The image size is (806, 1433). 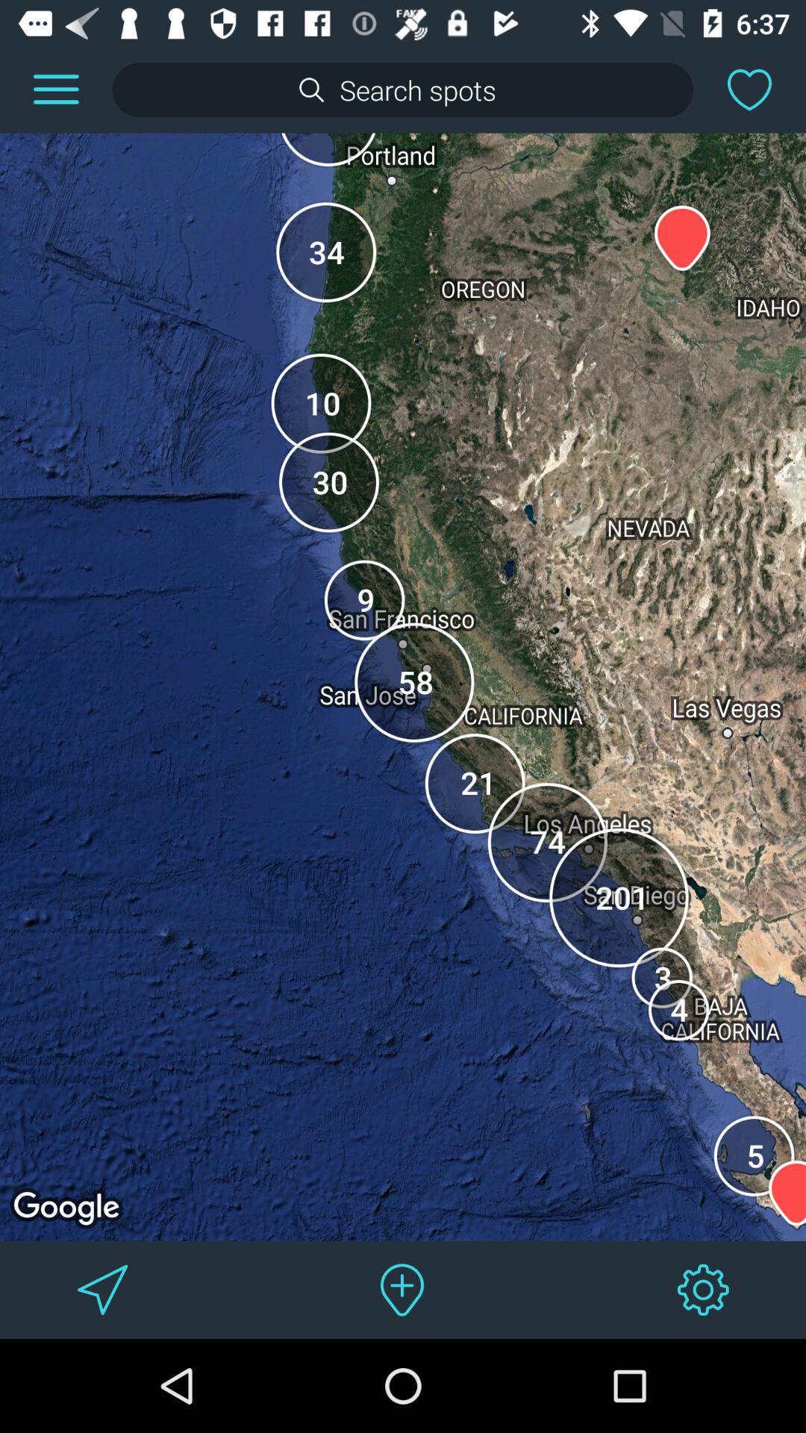 What do you see at coordinates (56, 90) in the screenshot?
I see `main menu` at bounding box center [56, 90].